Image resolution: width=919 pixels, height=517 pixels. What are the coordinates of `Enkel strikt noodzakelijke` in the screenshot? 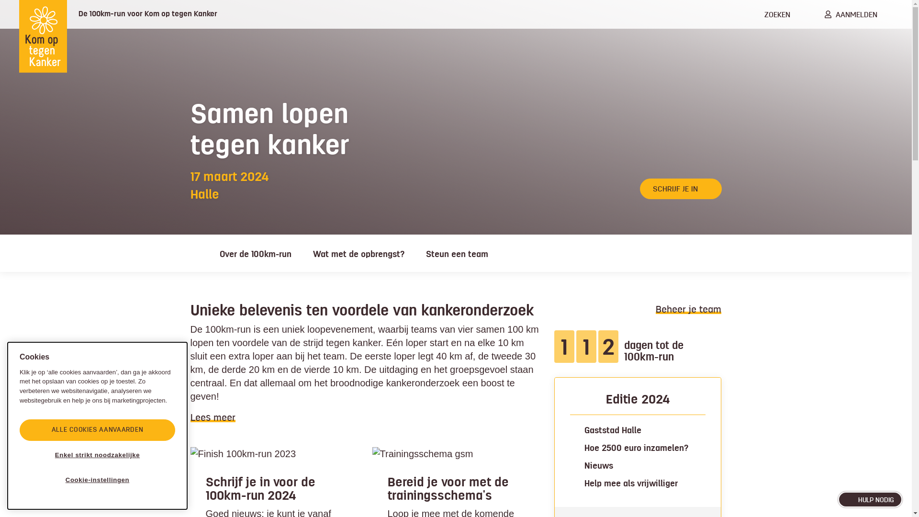 It's located at (98, 455).